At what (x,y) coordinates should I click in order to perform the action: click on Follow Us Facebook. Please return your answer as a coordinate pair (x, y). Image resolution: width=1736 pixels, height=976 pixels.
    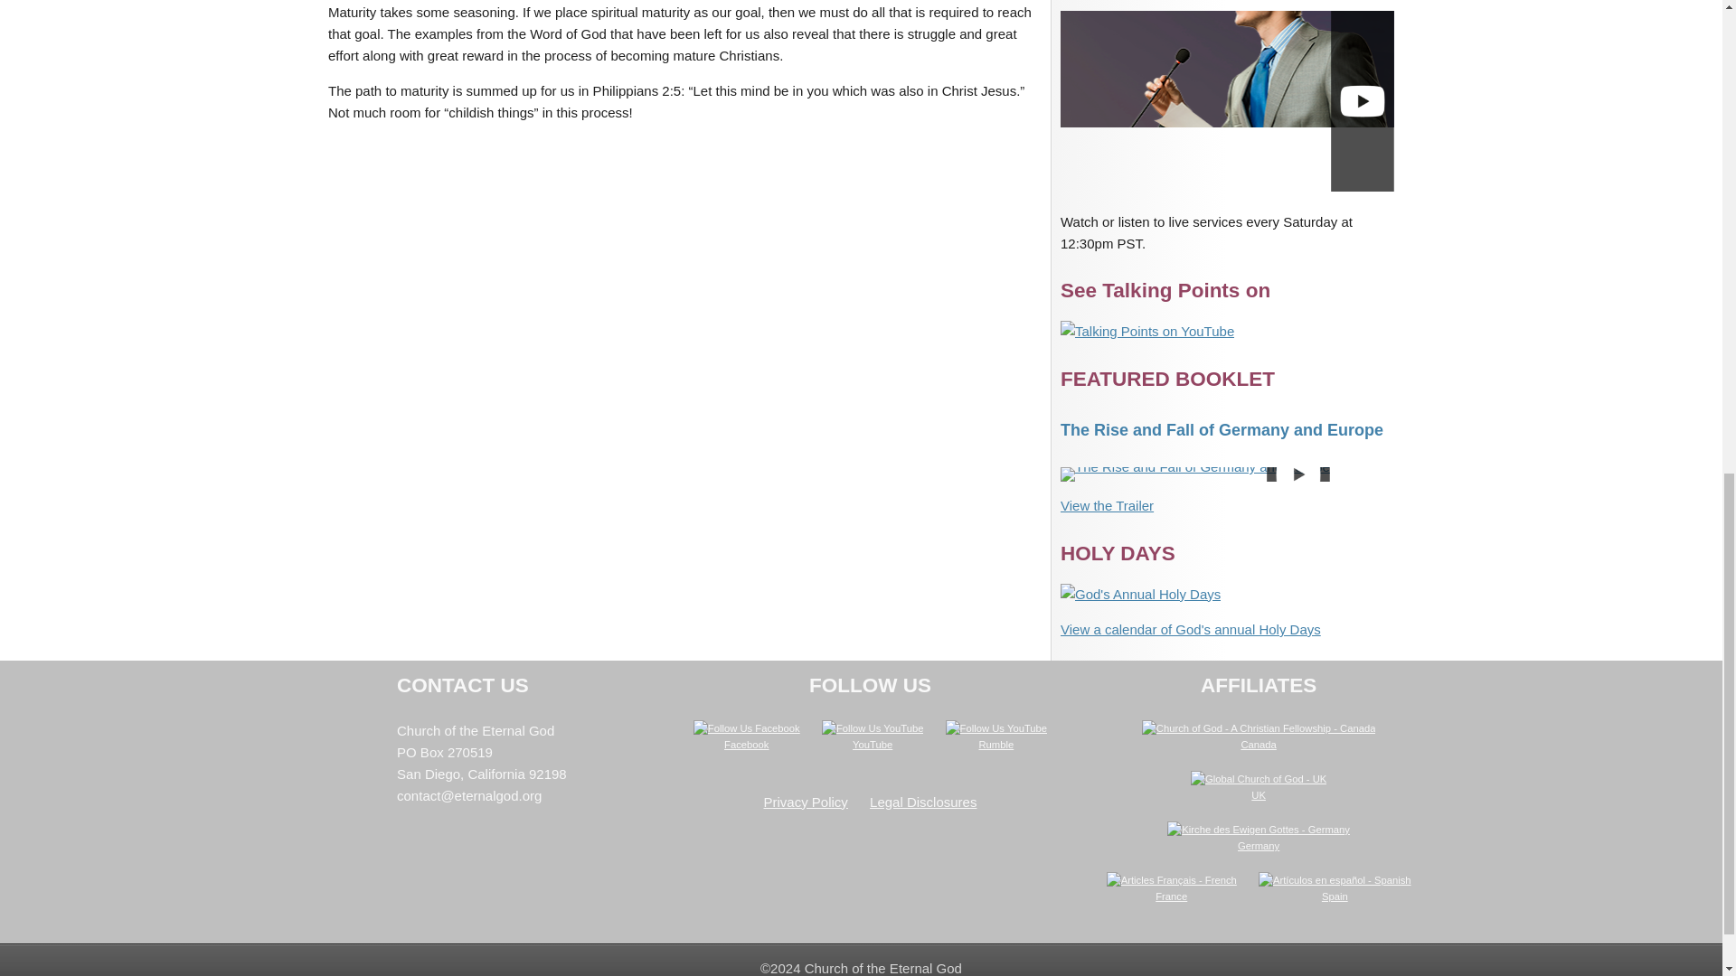
    Looking at the image, I should click on (747, 728).